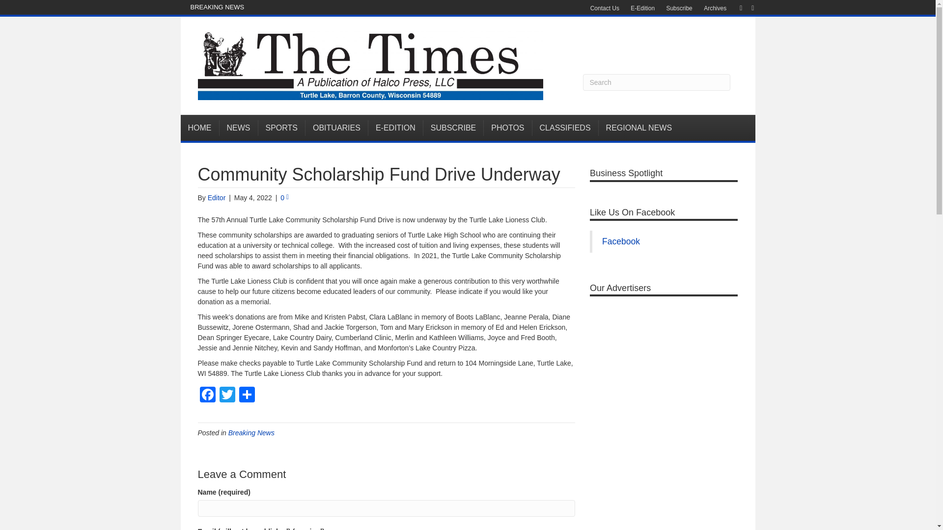 The width and height of the screenshot is (943, 530). Describe the element at coordinates (251, 432) in the screenshot. I see `Breaking News` at that location.